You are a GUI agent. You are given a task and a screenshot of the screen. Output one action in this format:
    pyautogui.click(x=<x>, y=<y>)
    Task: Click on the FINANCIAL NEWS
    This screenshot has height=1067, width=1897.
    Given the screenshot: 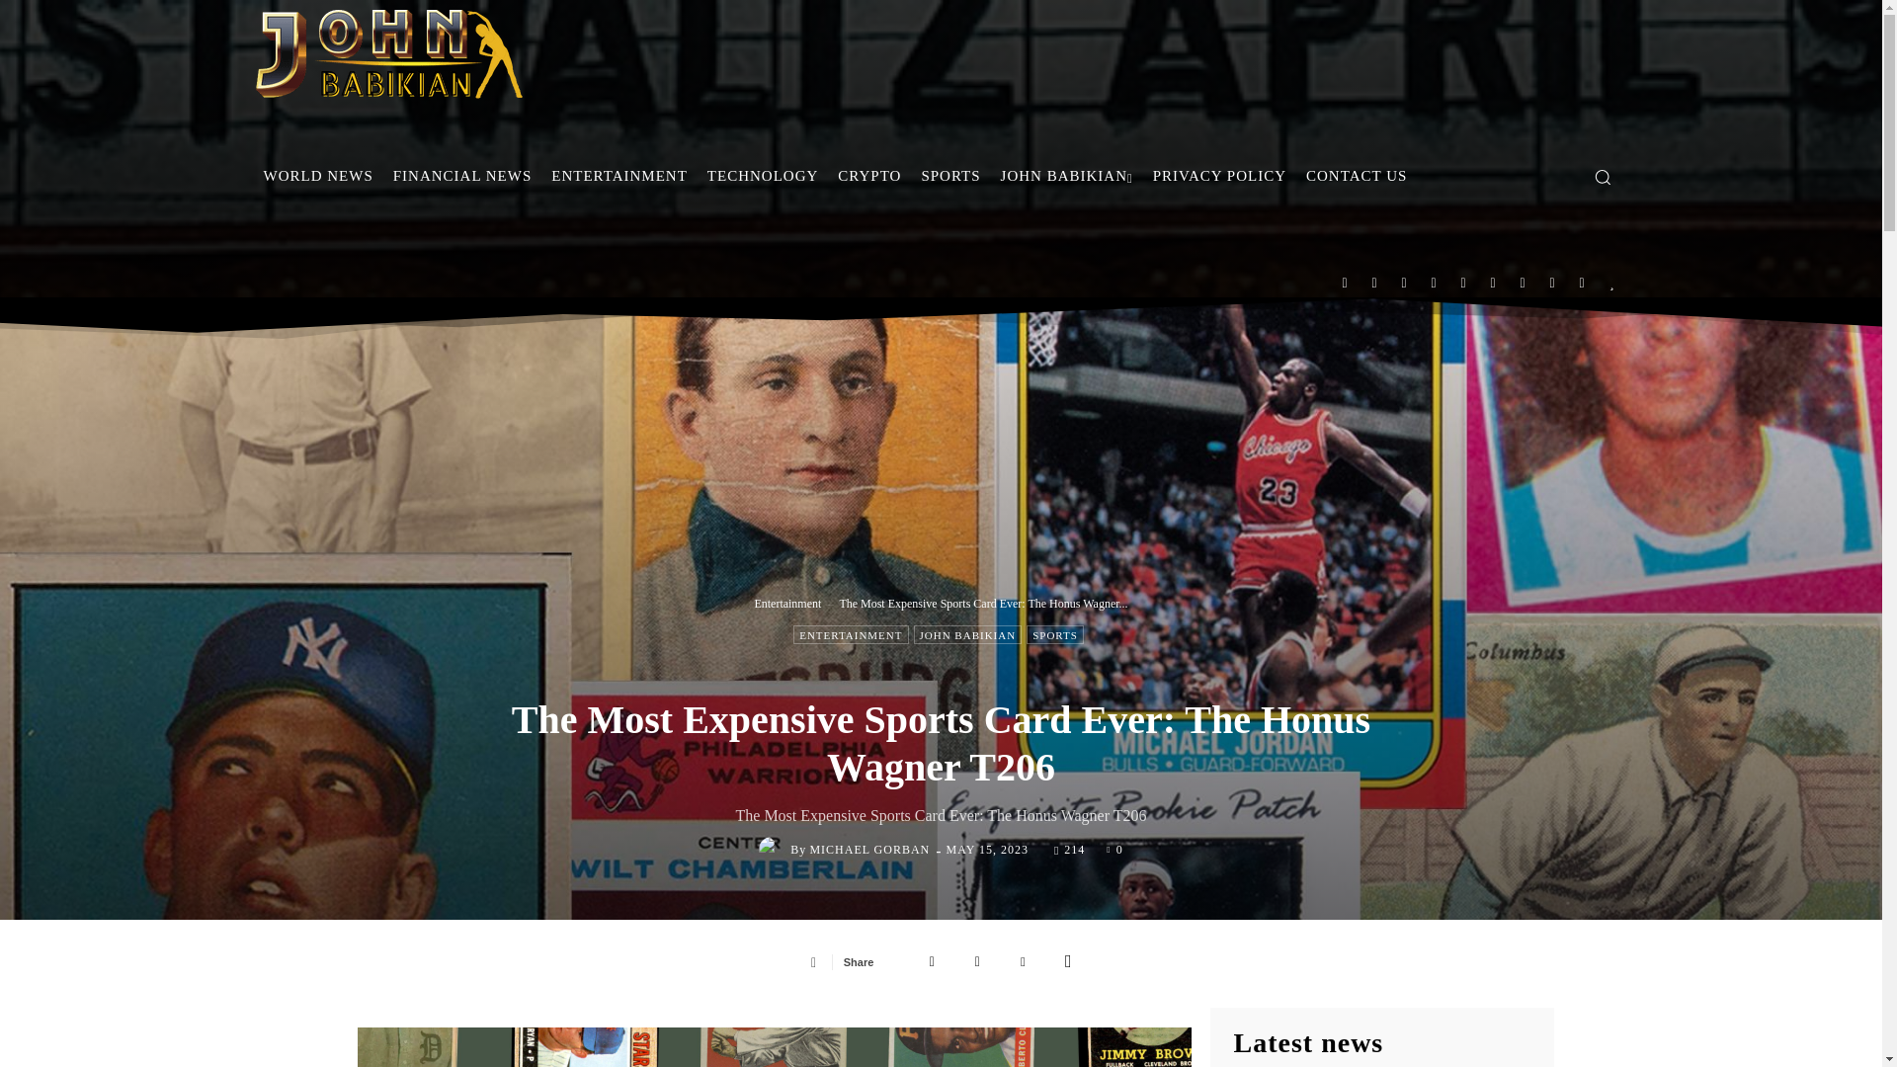 What is the action you would take?
    pyautogui.click(x=462, y=176)
    